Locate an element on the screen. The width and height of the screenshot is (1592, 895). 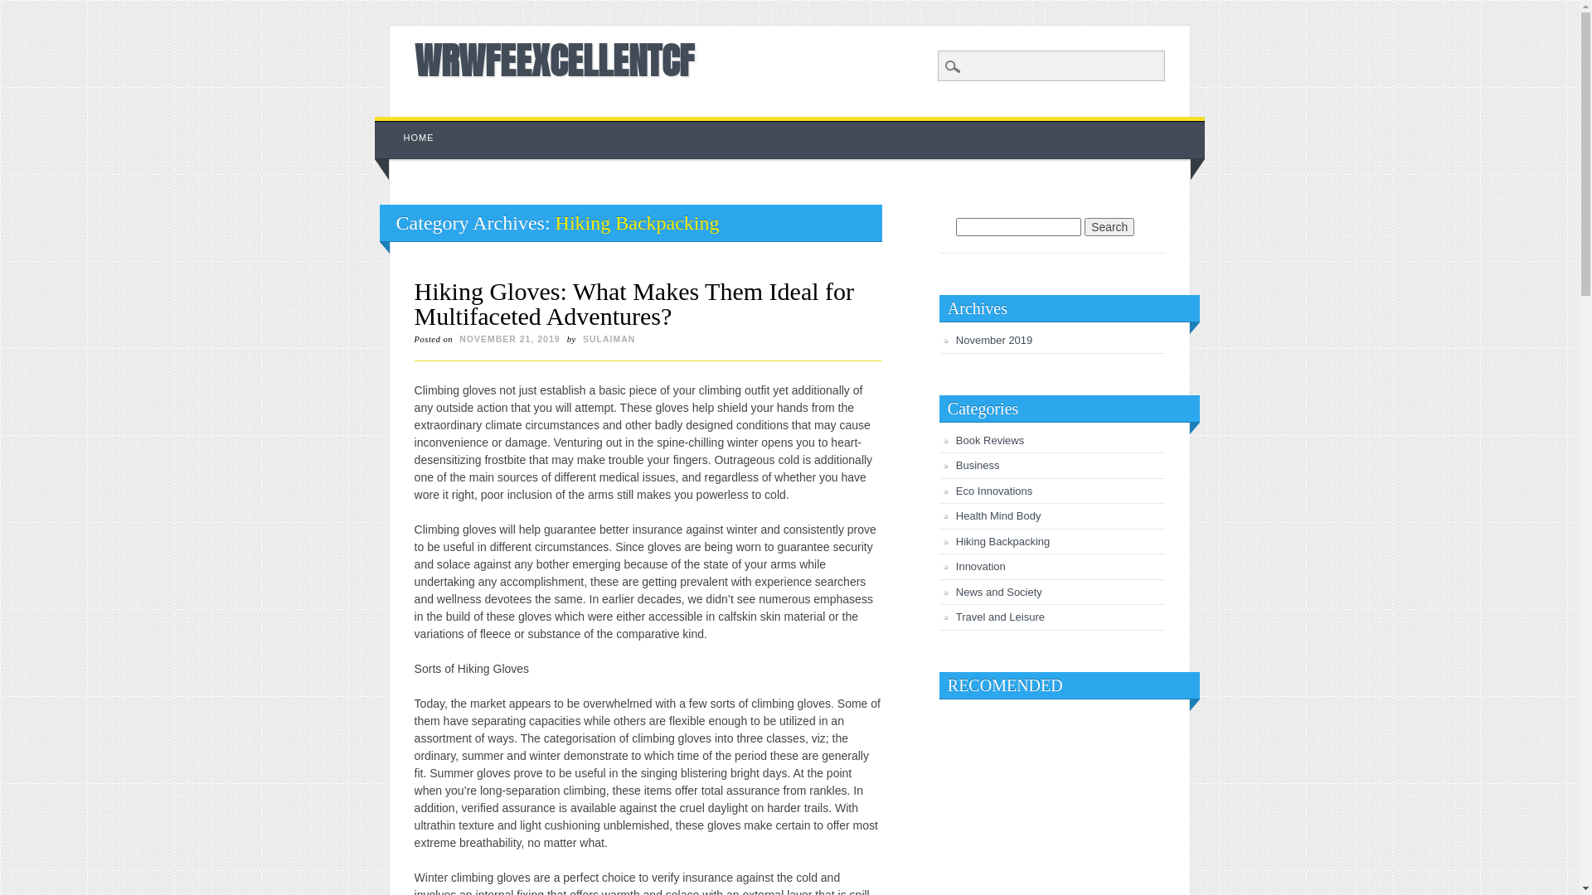
Hiking Backpacking is located at coordinates (1003, 542).